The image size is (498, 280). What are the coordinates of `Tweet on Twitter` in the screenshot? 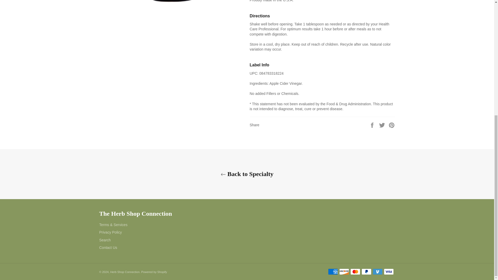 It's located at (383, 125).